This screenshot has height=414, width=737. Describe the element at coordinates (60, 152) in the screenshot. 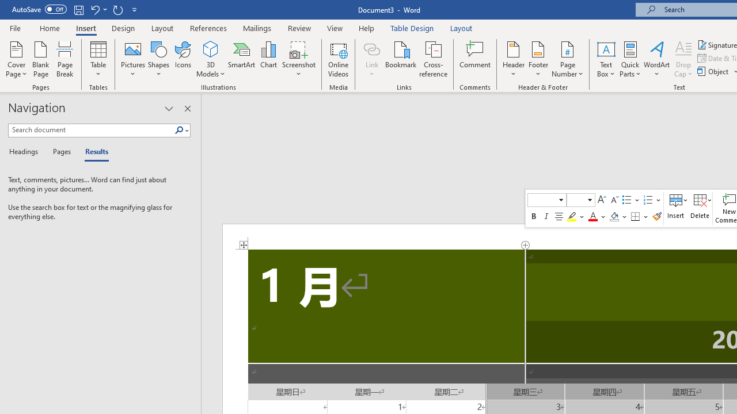

I see `Pages` at that location.